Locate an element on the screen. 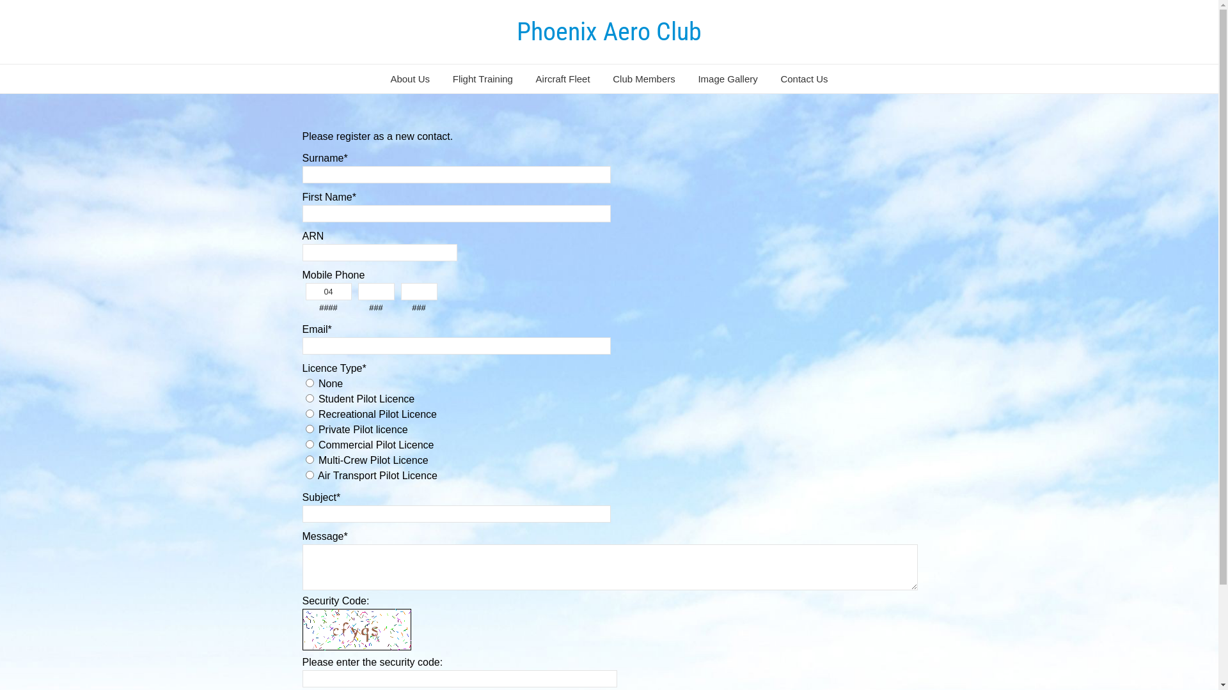 The image size is (1228, 690). Phoenix Aero Club is located at coordinates (609, 32).